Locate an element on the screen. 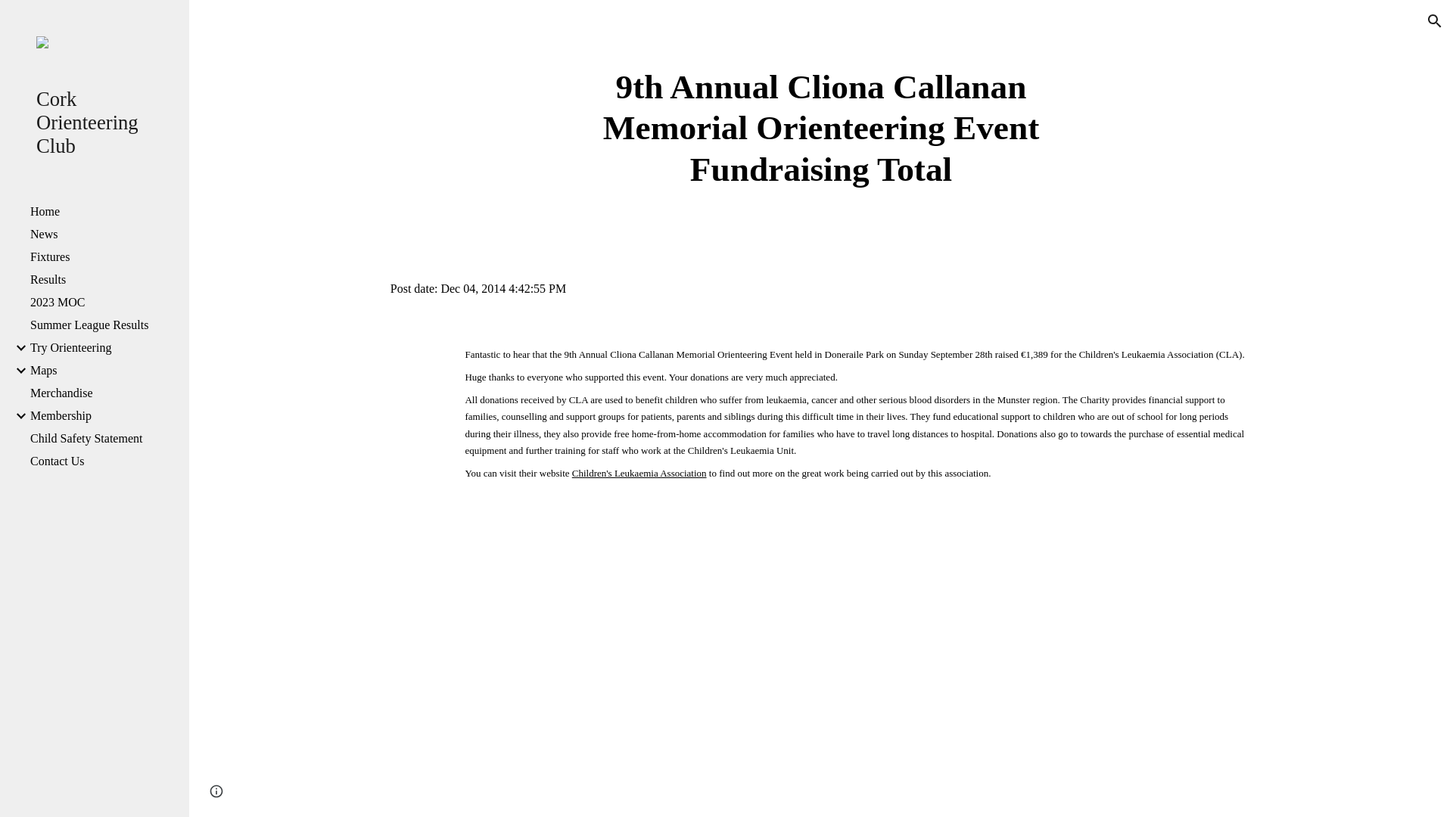 Image resolution: width=1453 pixels, height=817 pixels. News is located at coordinates (104, 235).